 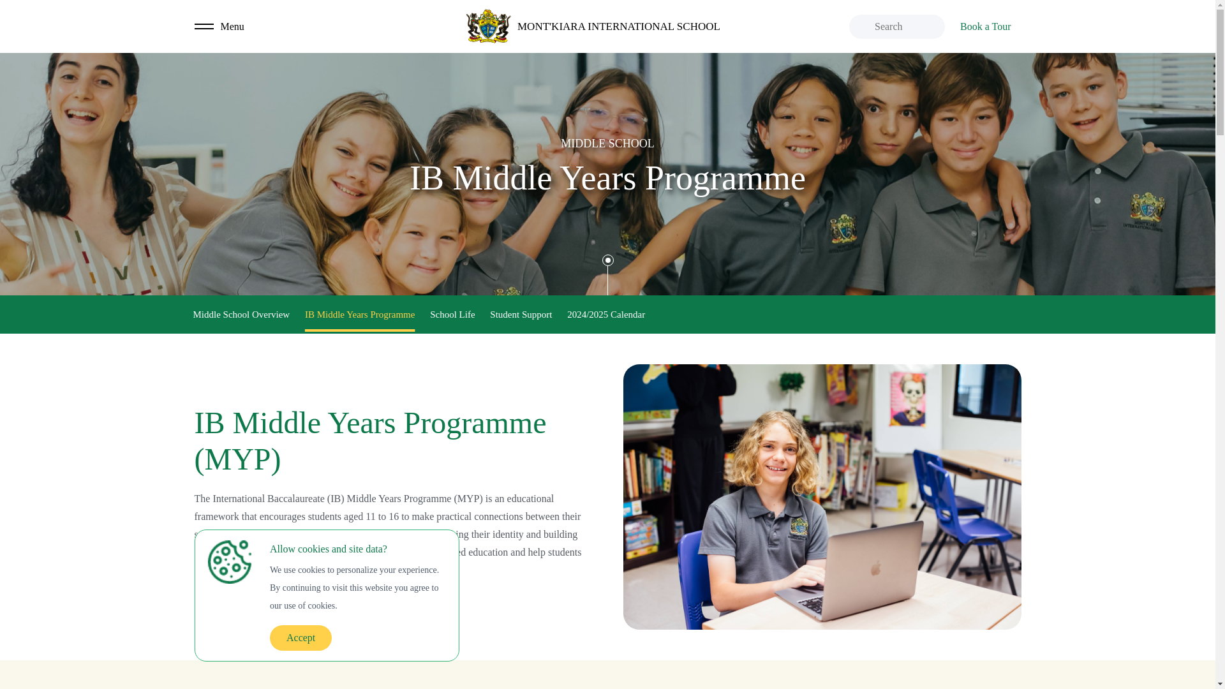 What do you see at coordinates (985, 26) in the screenshot?
I see `Book a Tour` at bounding box center [985, 26].